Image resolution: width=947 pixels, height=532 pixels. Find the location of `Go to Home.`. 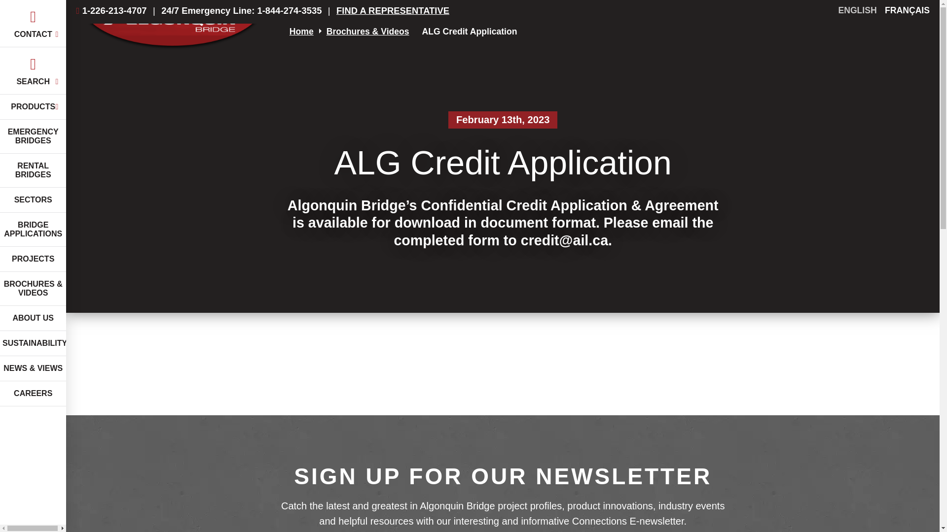

Go to Home. is located at coordinates (301, 32).